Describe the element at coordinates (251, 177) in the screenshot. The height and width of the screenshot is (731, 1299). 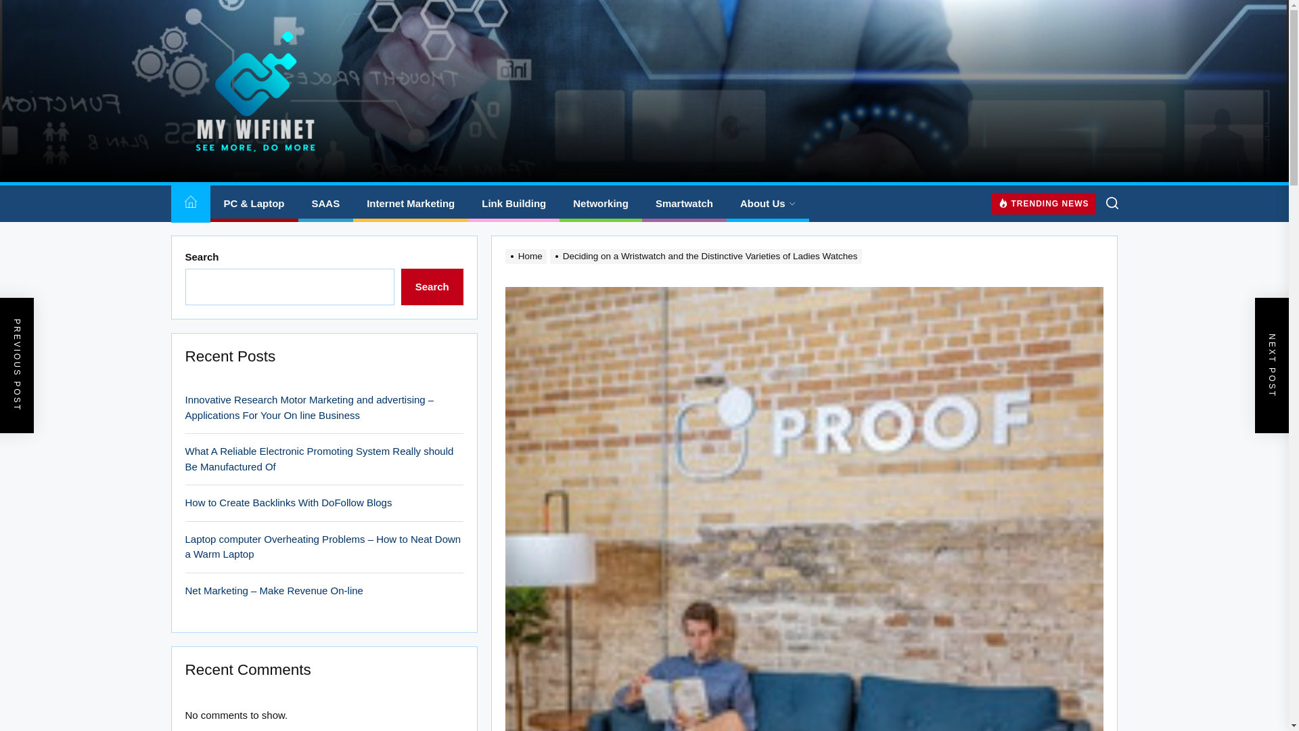
I see `My Wifinet` at that location.